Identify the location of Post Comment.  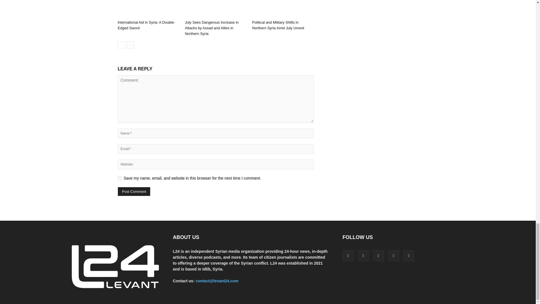
(134, 191).